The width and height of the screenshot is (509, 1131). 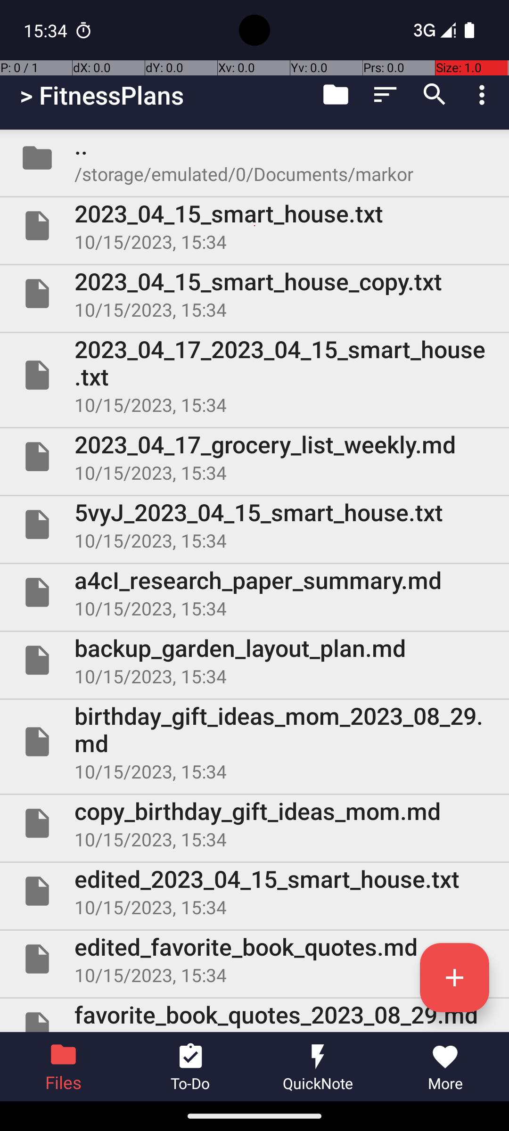 What do you see at coordinates (102, 95) in the screenshot?
I see `> FitnessPlans` at bounding box center [102, 95].